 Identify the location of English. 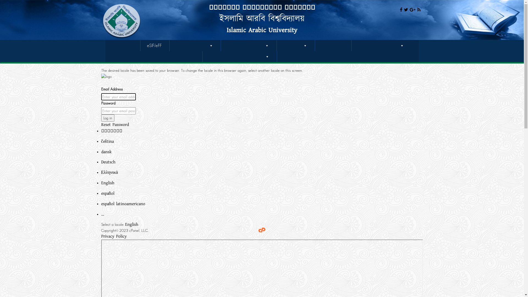
(108, 183).